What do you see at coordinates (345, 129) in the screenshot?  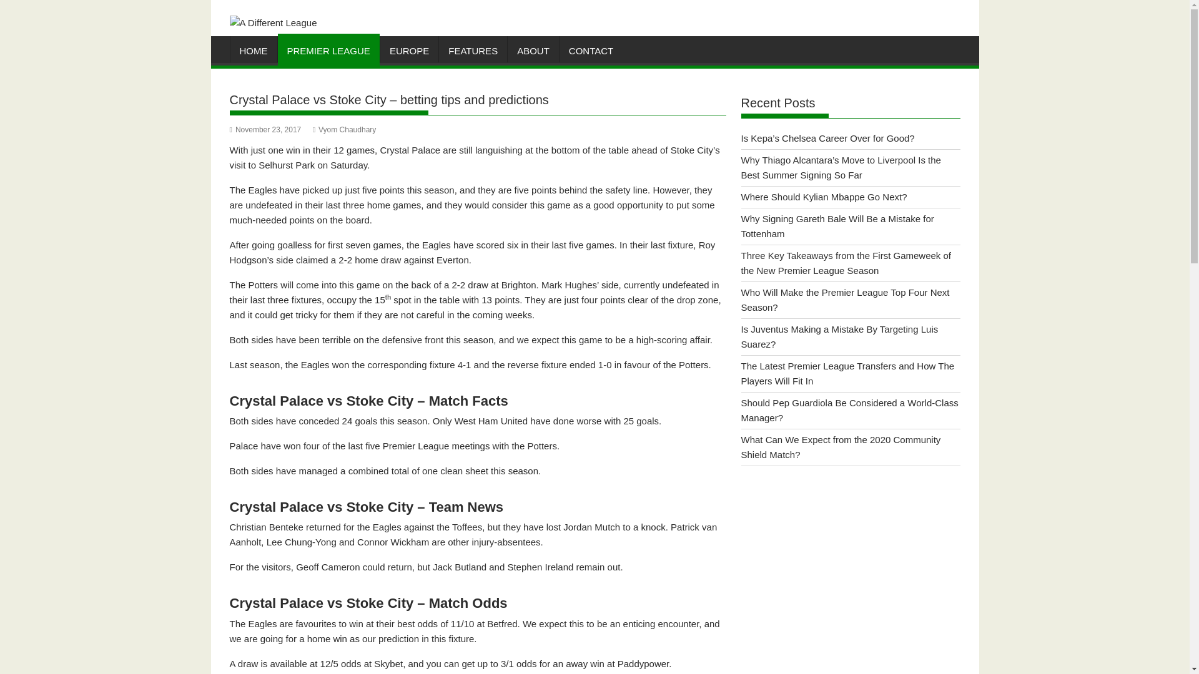 I see `Vyom Chaudhary` at bounding box center [345, 129].